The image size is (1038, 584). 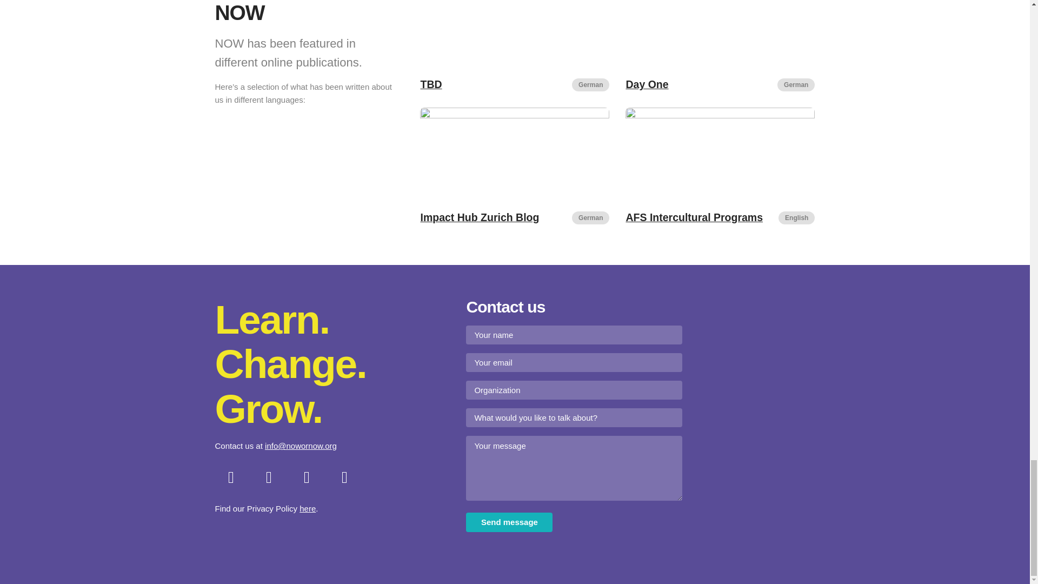 I want to click on Day One, so click(x=647, y=84).